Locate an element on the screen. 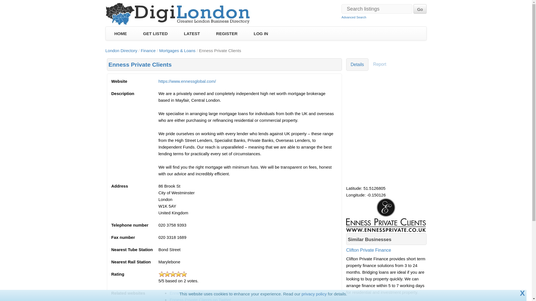 Image resolution: width=536 pixels, height=301 pixels. Advanced Search is located at coordinates (354, 17).